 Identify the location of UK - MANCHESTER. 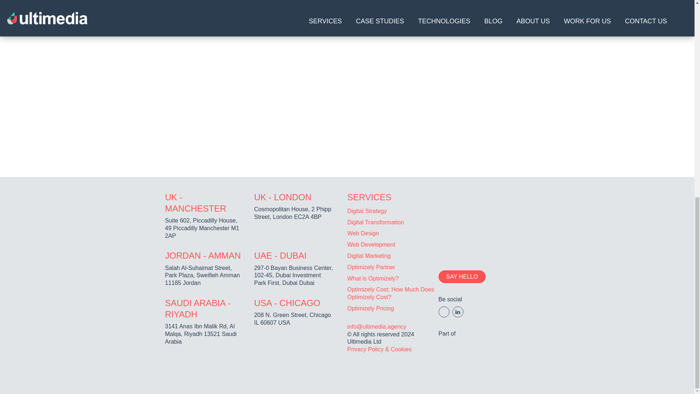
(195, 203).